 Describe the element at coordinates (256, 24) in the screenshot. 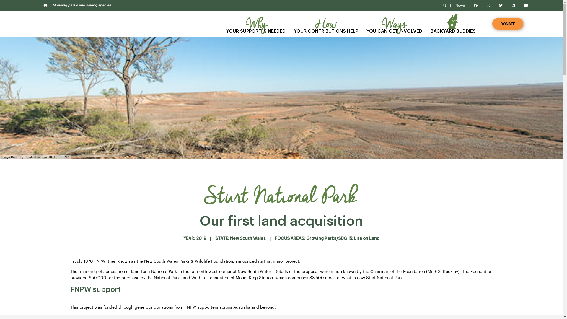

I see `Why
YOUR SUPPORT IS NEEDED` at that location.